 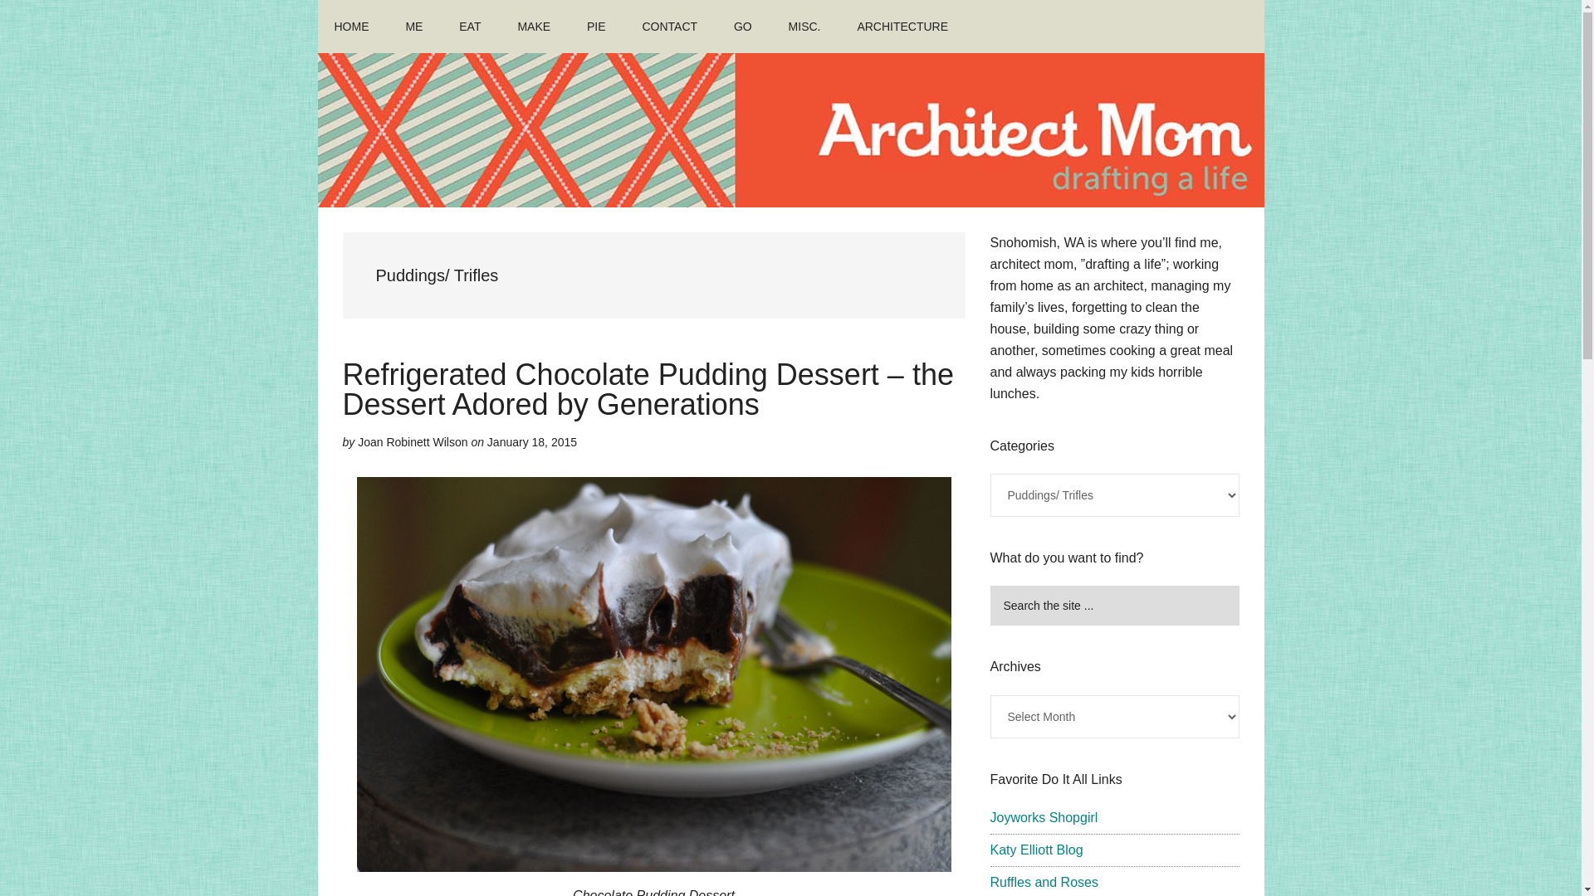 What do you see at coordinates (470, 27) in the screenshot?
I see `EAT` at bounding box center [470, 27].